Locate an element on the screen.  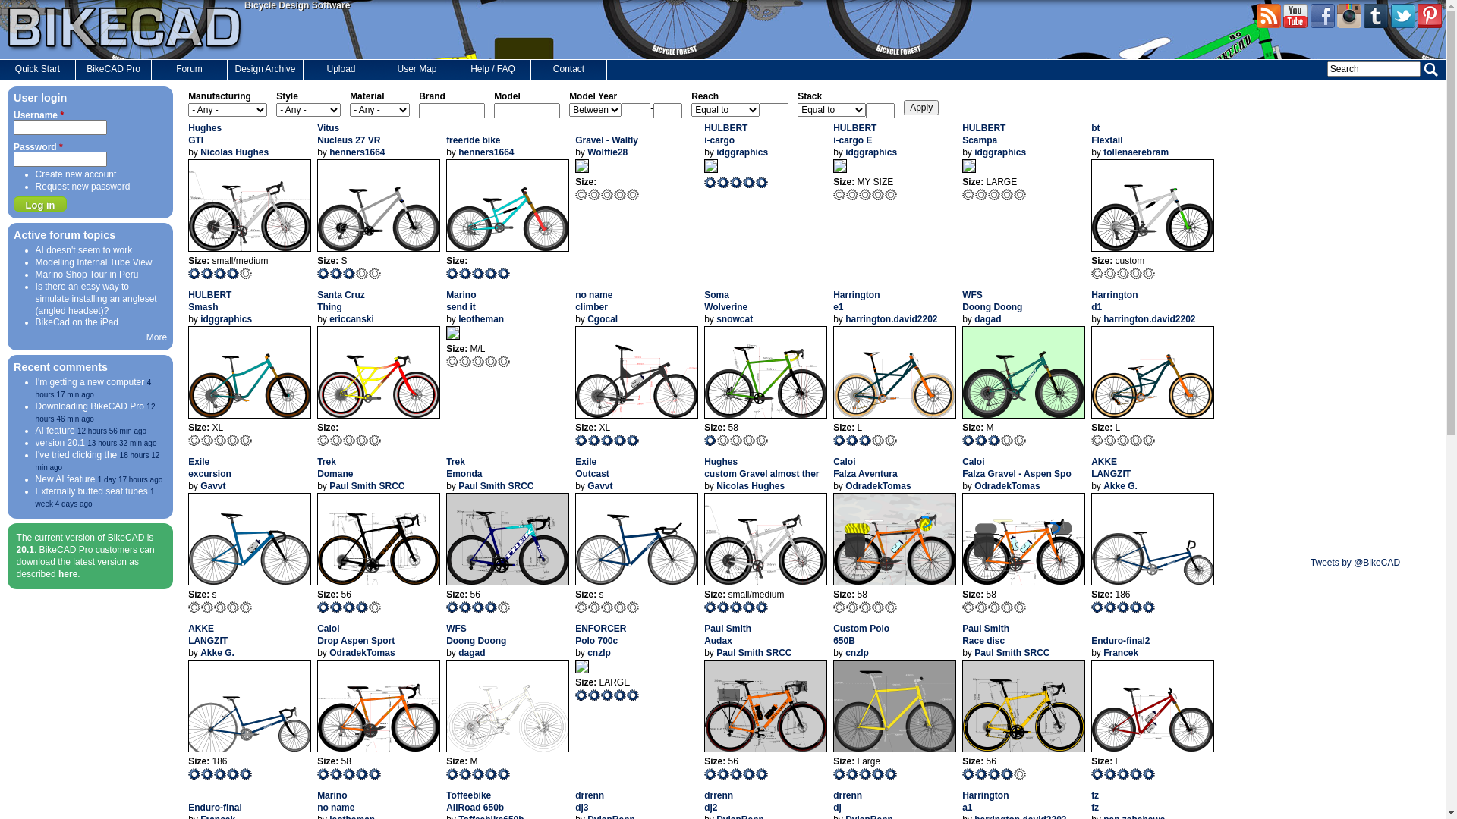
Give send it 1/5 is located at coordinates (452, 361).